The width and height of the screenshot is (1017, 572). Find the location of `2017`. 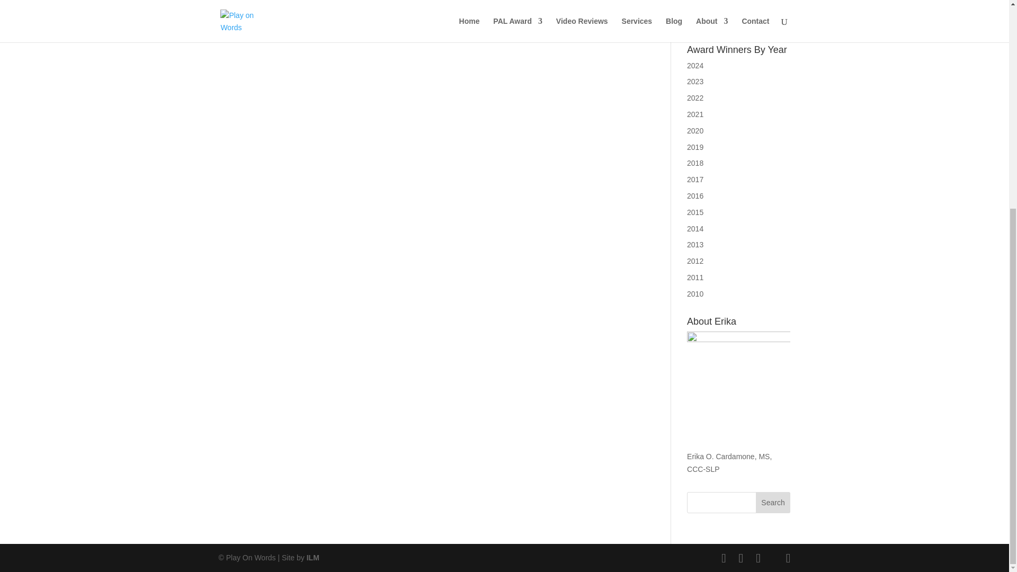

2017 is located at coordinates (695, 179).